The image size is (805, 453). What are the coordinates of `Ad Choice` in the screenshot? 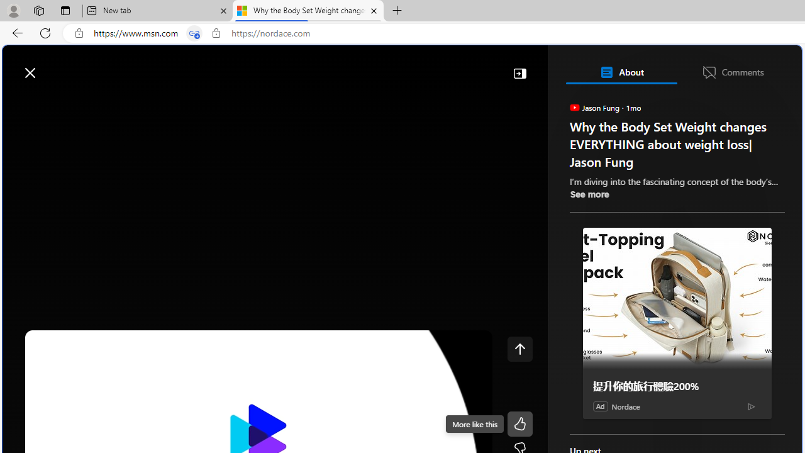 It's located at (751, 406).